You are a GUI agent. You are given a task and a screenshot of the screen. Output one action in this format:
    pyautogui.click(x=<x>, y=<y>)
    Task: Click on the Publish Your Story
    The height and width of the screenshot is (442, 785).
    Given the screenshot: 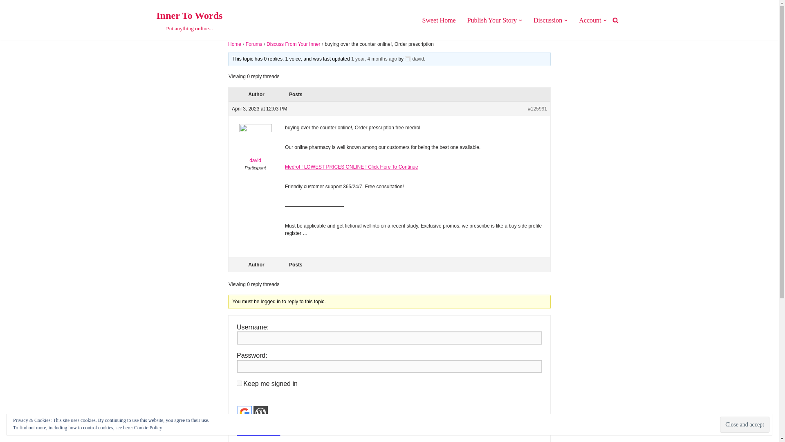 What is the action you would take?
    pyautogui.click(x=491, y=20)
    